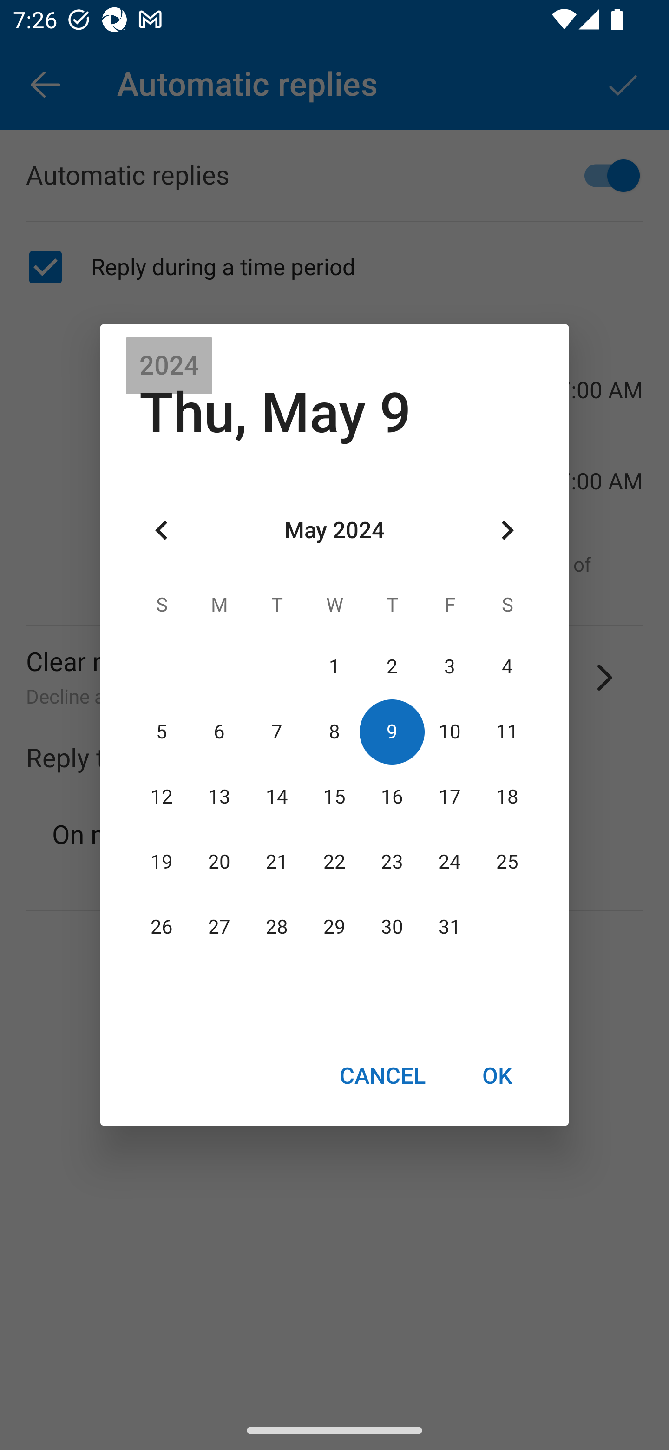 The width and height of the screenshot is (669, 1450). I want to click on 13 13 May 2024, so click(219, 797).